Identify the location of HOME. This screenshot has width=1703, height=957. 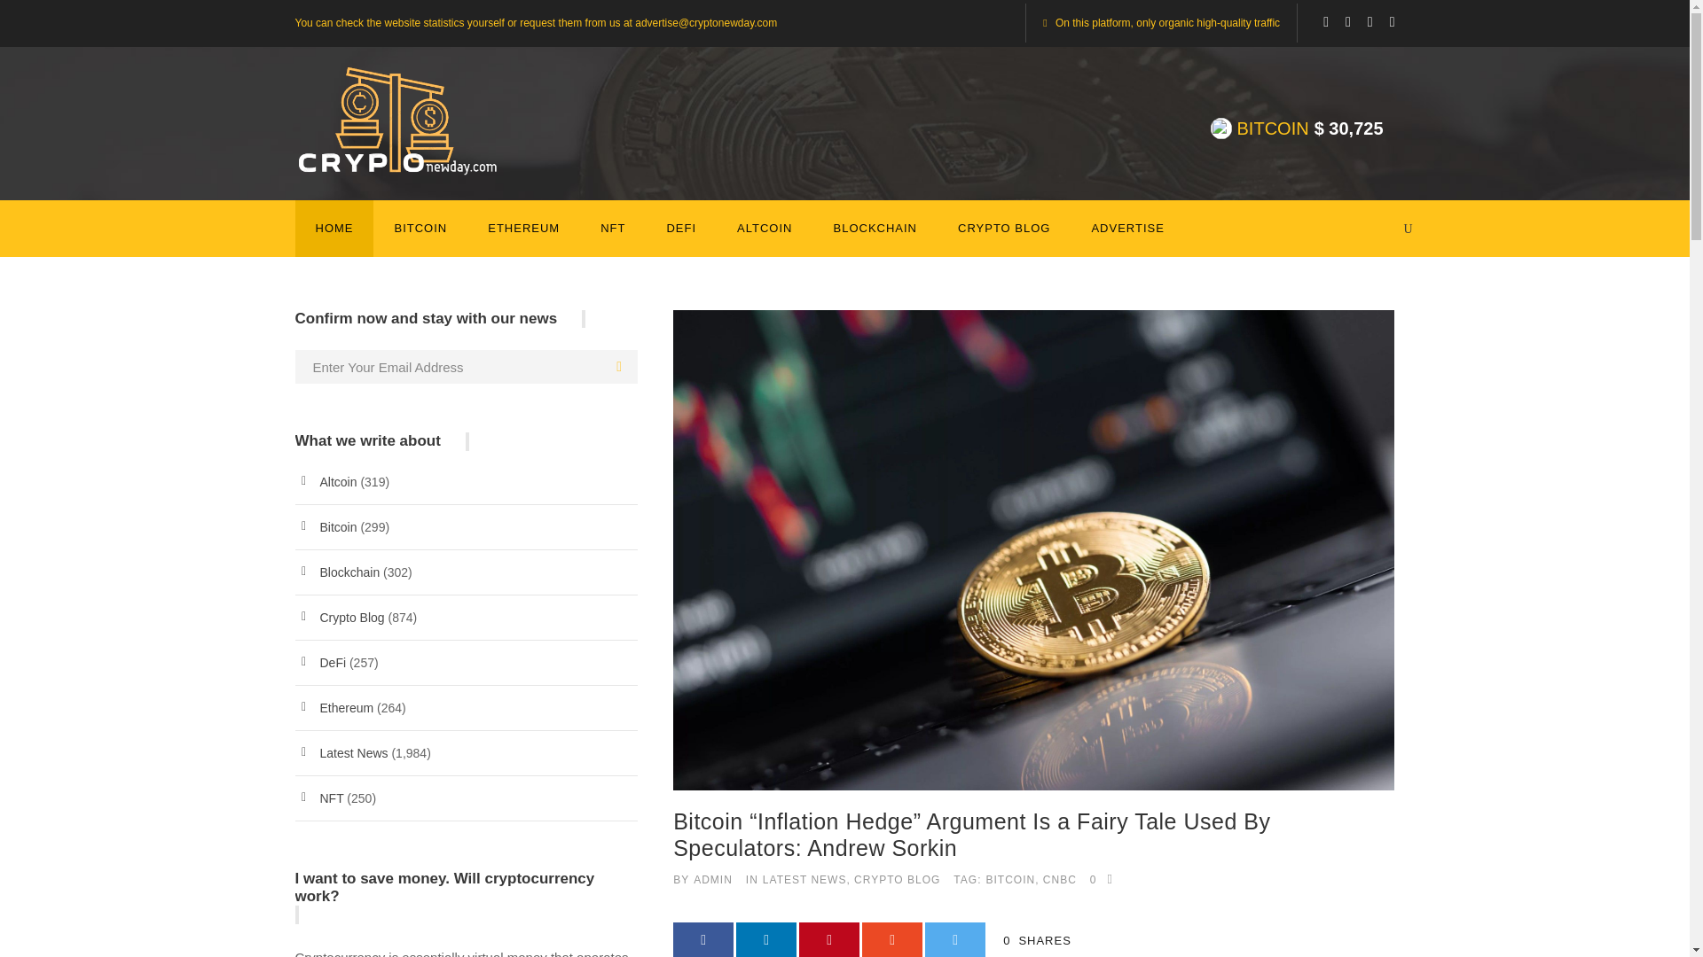
(334, 237).